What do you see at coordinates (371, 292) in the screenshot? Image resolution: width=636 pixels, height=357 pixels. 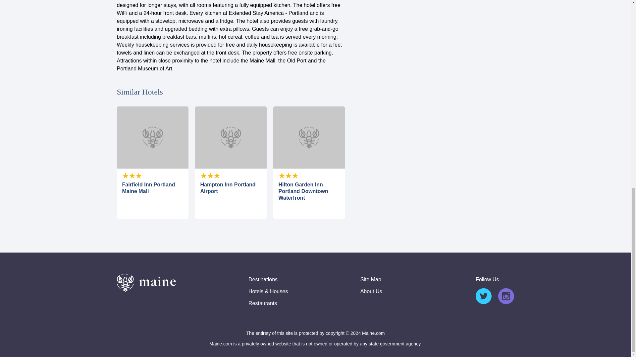 I see `About Us` at bounding box center [371, 292].